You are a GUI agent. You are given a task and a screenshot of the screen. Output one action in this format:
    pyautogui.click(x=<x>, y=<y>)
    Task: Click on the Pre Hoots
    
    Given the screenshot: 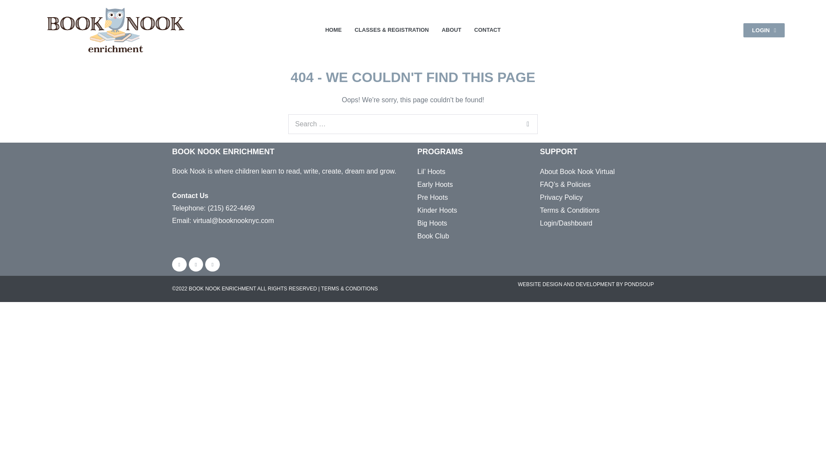 What is the action you would take?
    pyautogui.click(x=462, y=198)
    